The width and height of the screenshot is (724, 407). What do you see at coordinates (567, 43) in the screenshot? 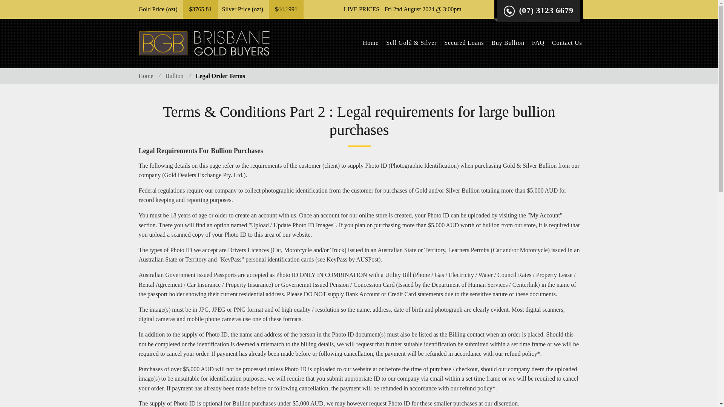
I see `Contact Us` at bounding box center [567, 43].